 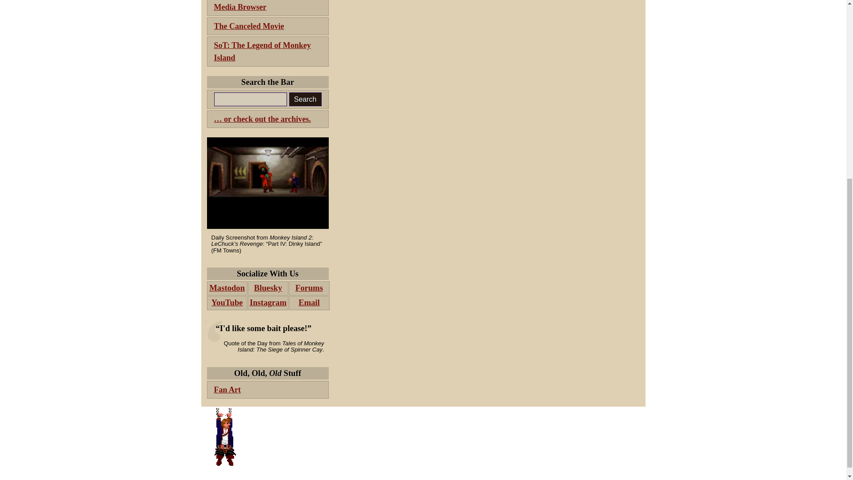 What do you see at coordinates (267, 8) in the screenshot?
I see `Media Browser` at bounding box center [267, 8].